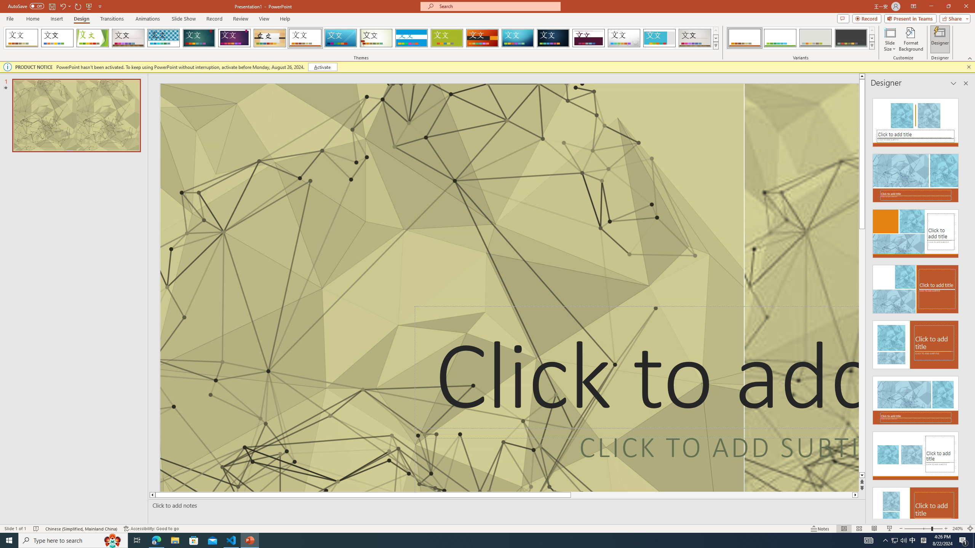 The width and height of the screenshot is (975, 548). Describe the element at coordinates (322, 67) in the screenshot. I see `Activate` at that location.